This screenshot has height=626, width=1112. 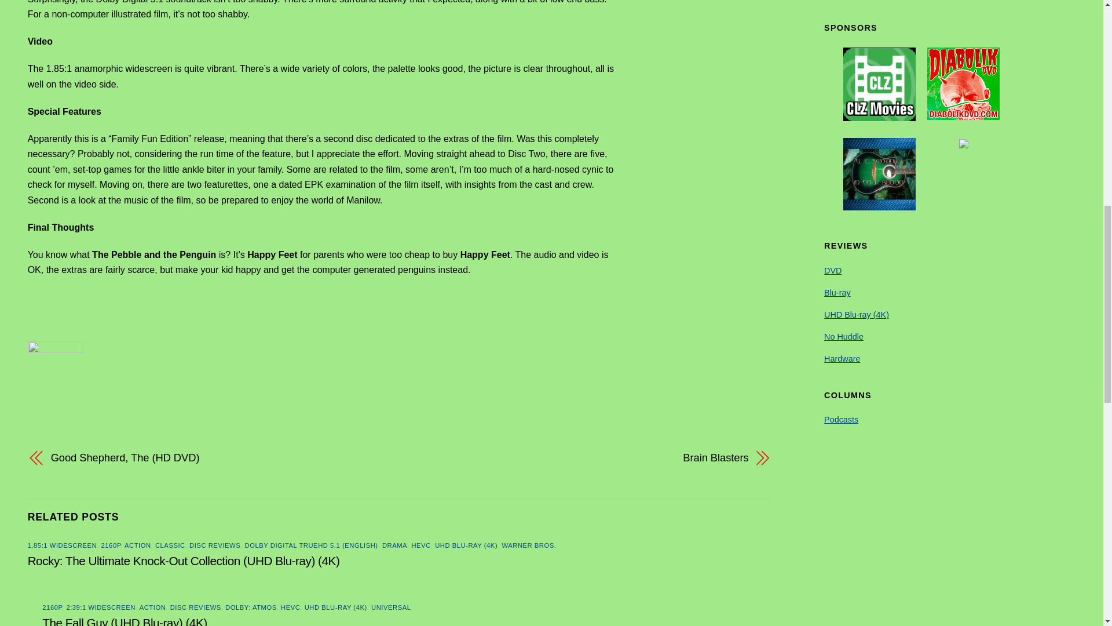 What do you see at coordinates (529, 545) in the screenshot?
I see `WARNER BROS.` at bounding box center [529, 545].